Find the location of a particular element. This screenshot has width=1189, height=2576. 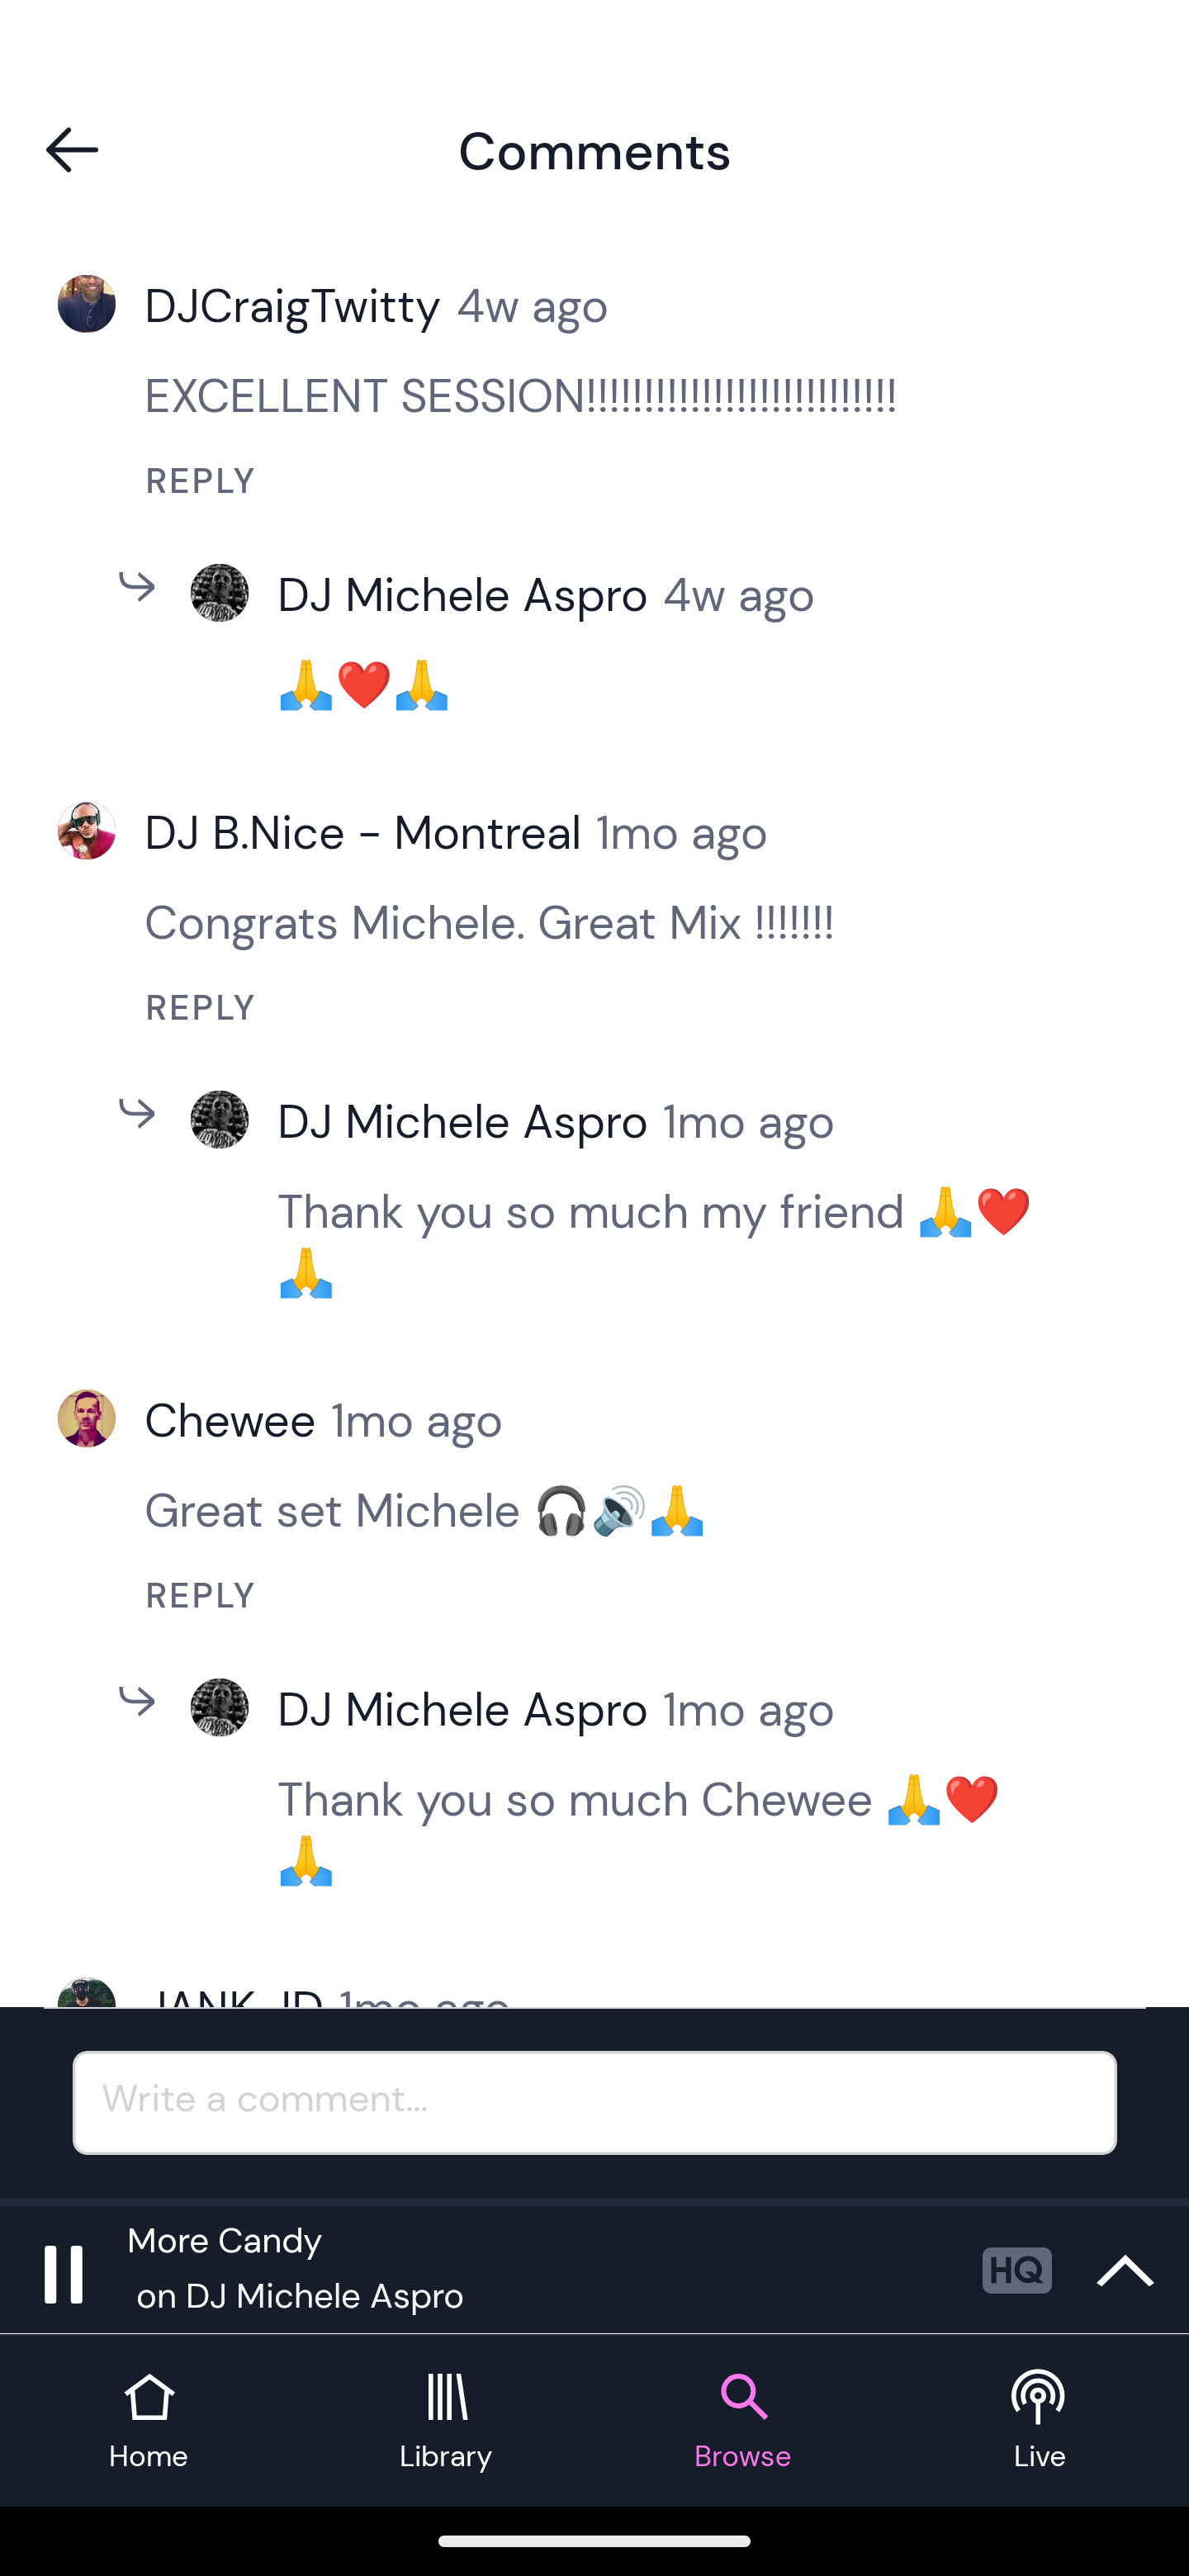

Home tab Home is located at coordinates (149, 2421).